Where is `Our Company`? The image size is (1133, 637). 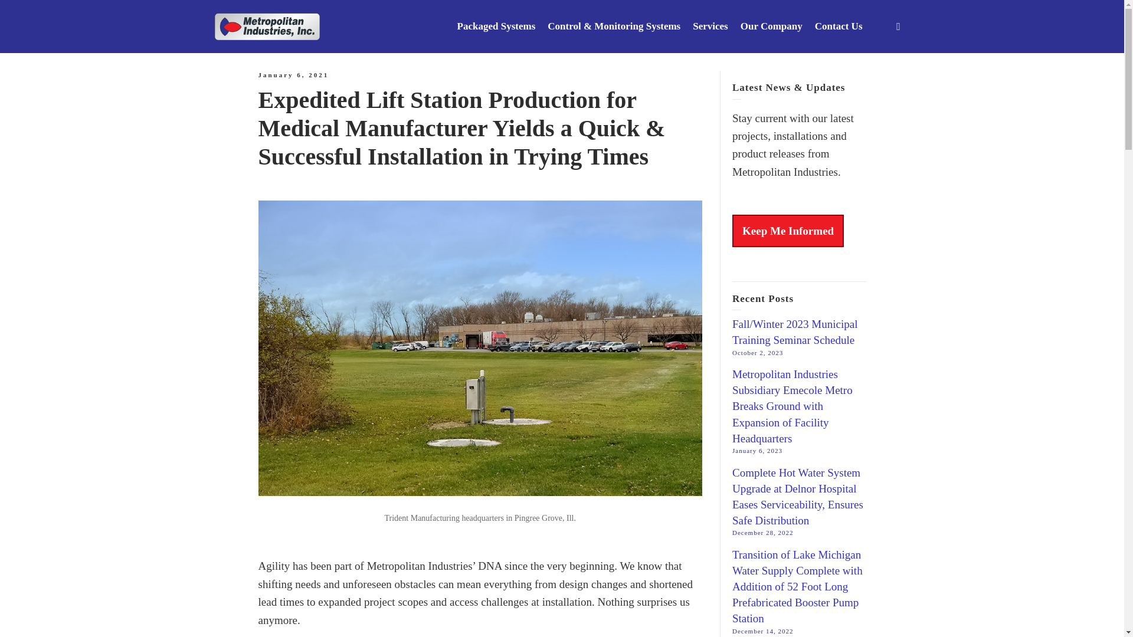
Our Company is located at coordinates (771, 26).